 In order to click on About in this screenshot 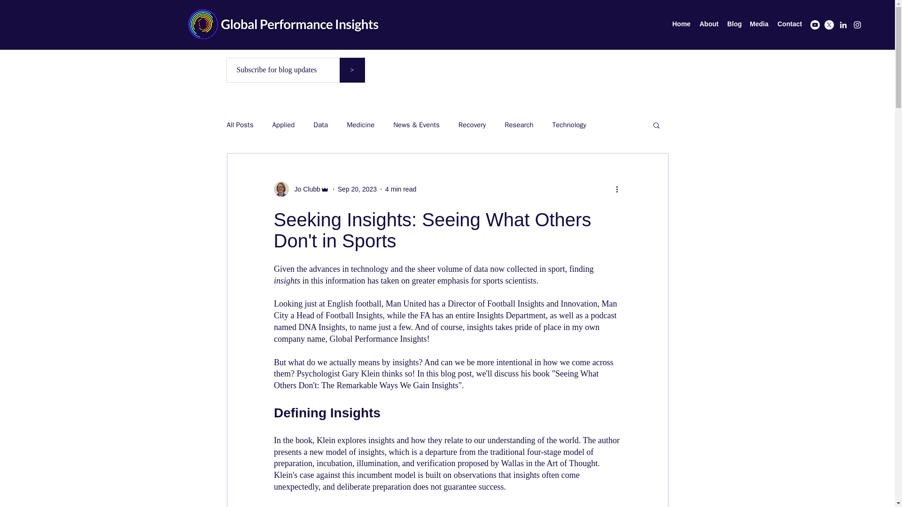, I will do `click(708, 23)`.